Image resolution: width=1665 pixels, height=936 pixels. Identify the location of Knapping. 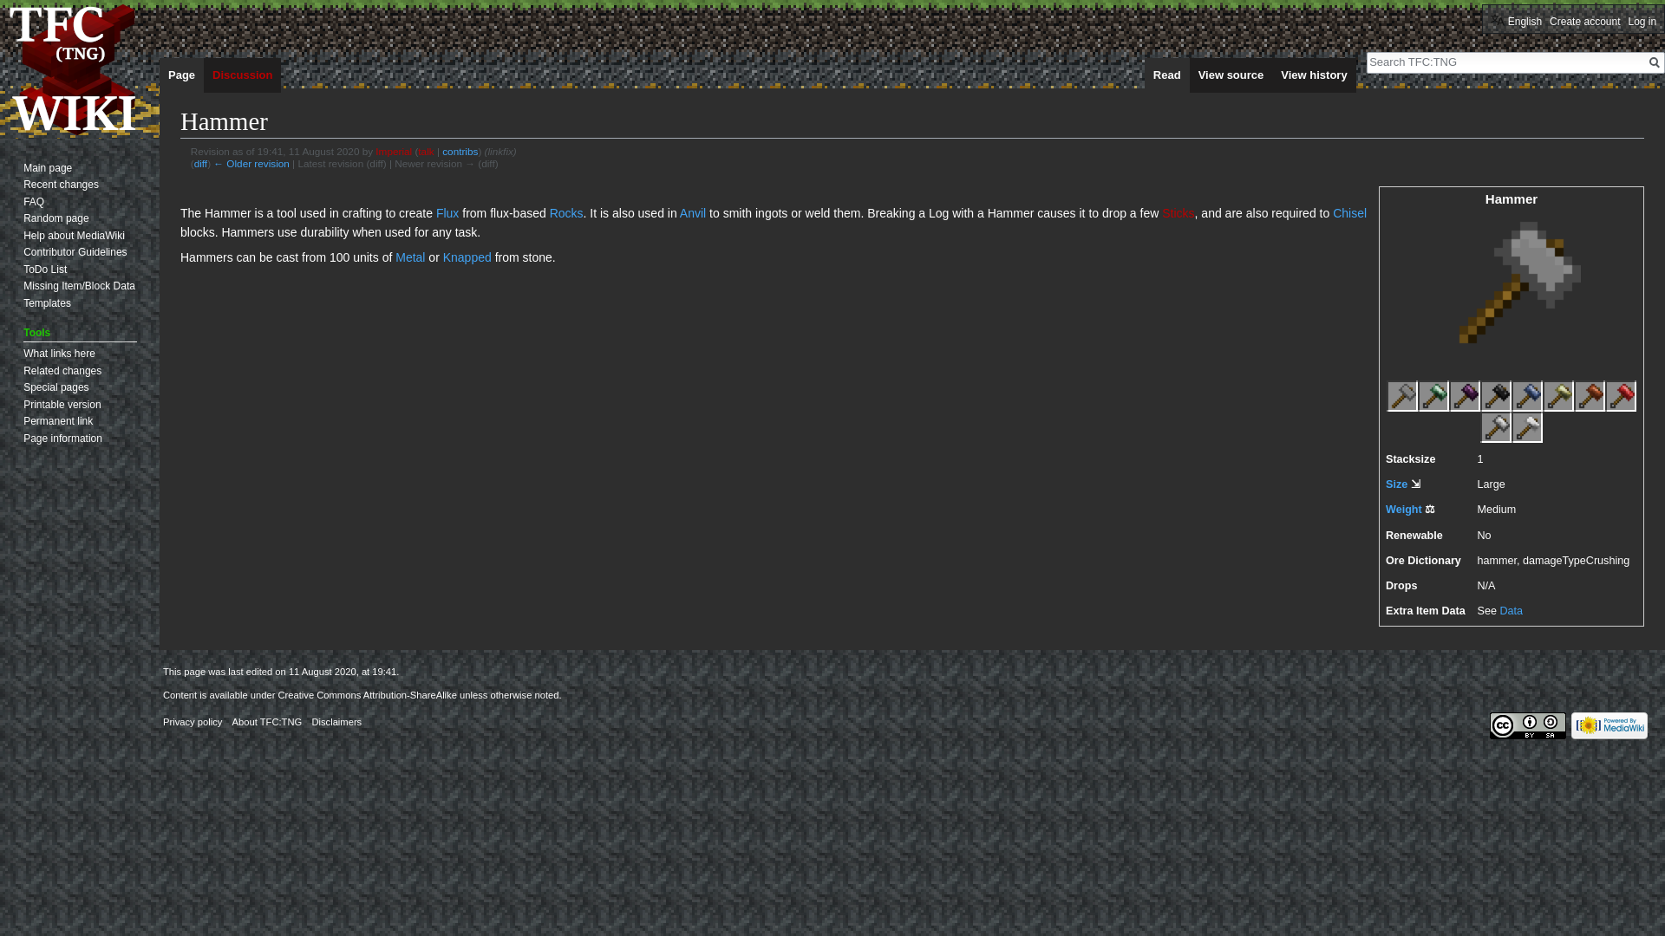
(467, 257).